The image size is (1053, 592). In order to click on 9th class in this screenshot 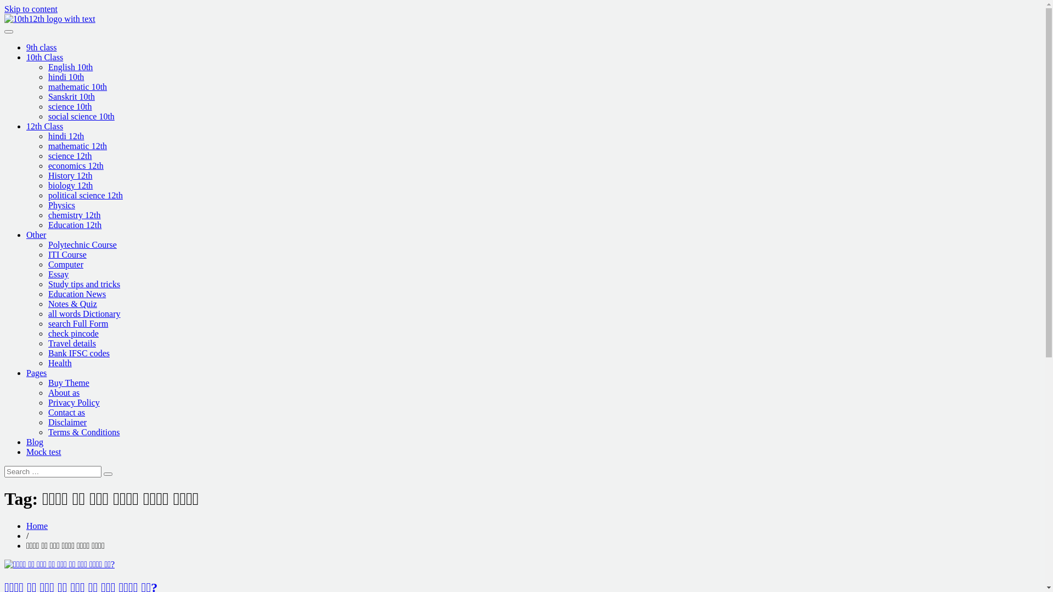, I will do `click(42, 47)`.